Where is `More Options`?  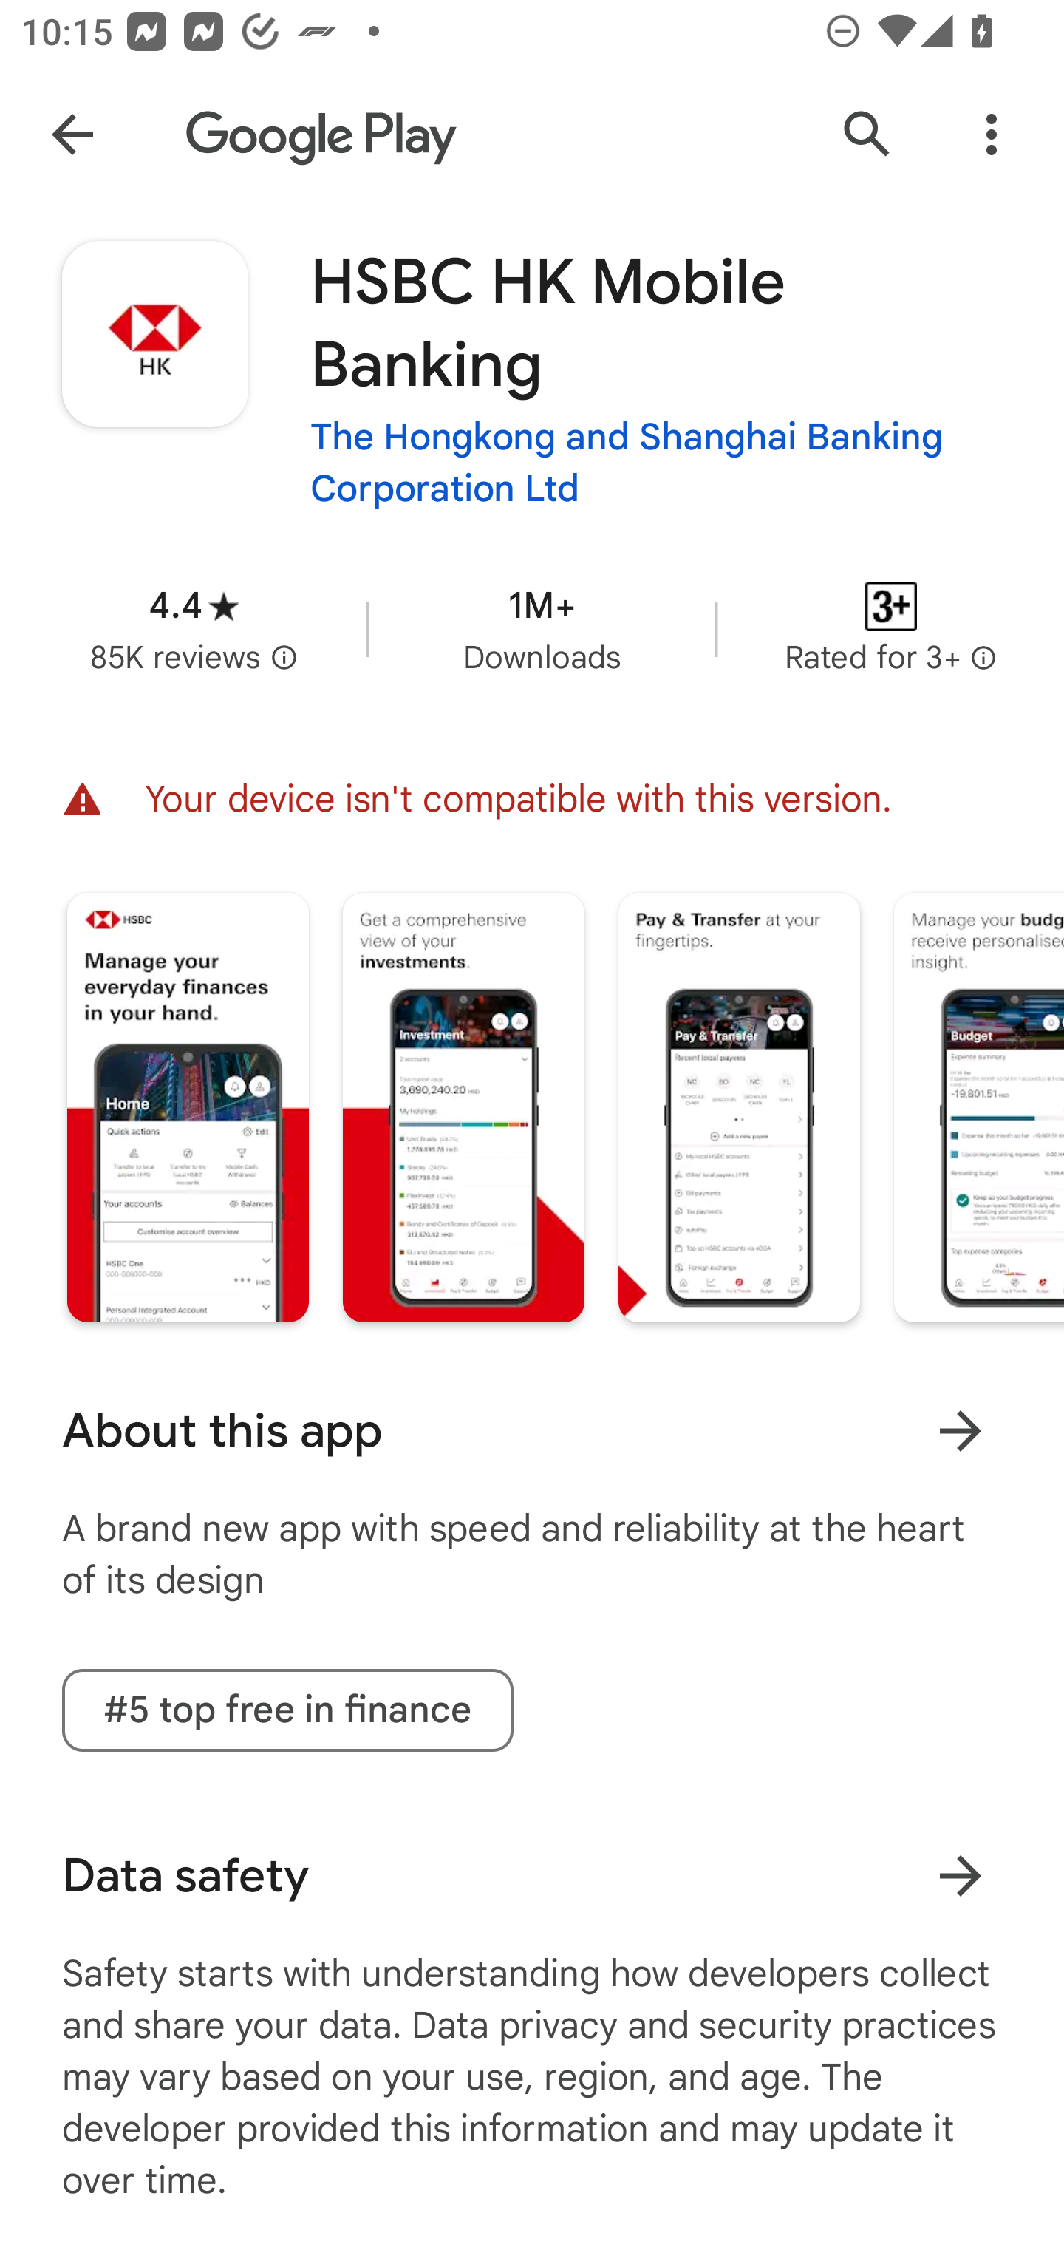
More Options is located at coordinates (992, 135).